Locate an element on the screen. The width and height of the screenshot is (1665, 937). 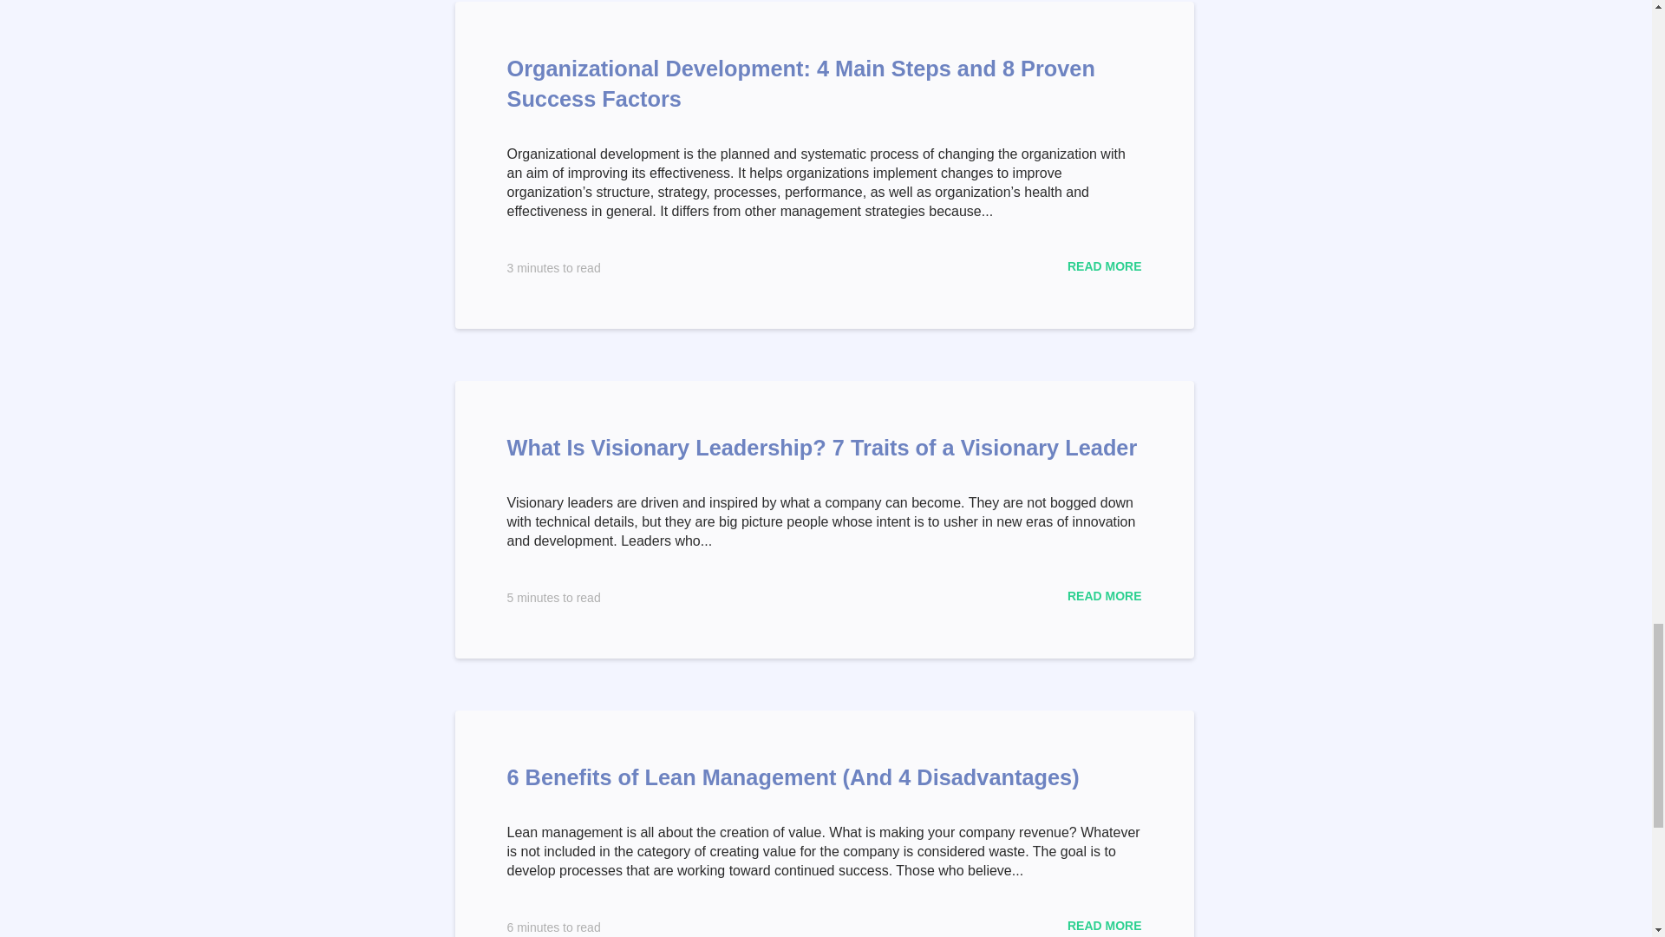
READ MORE is located at coordinates (1105, 596).